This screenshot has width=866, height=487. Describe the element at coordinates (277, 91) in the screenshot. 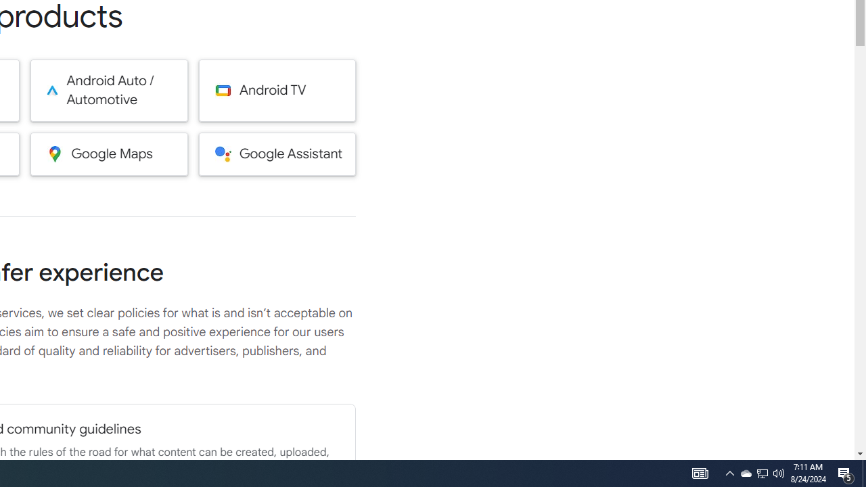

I see `Android TV` at that location.